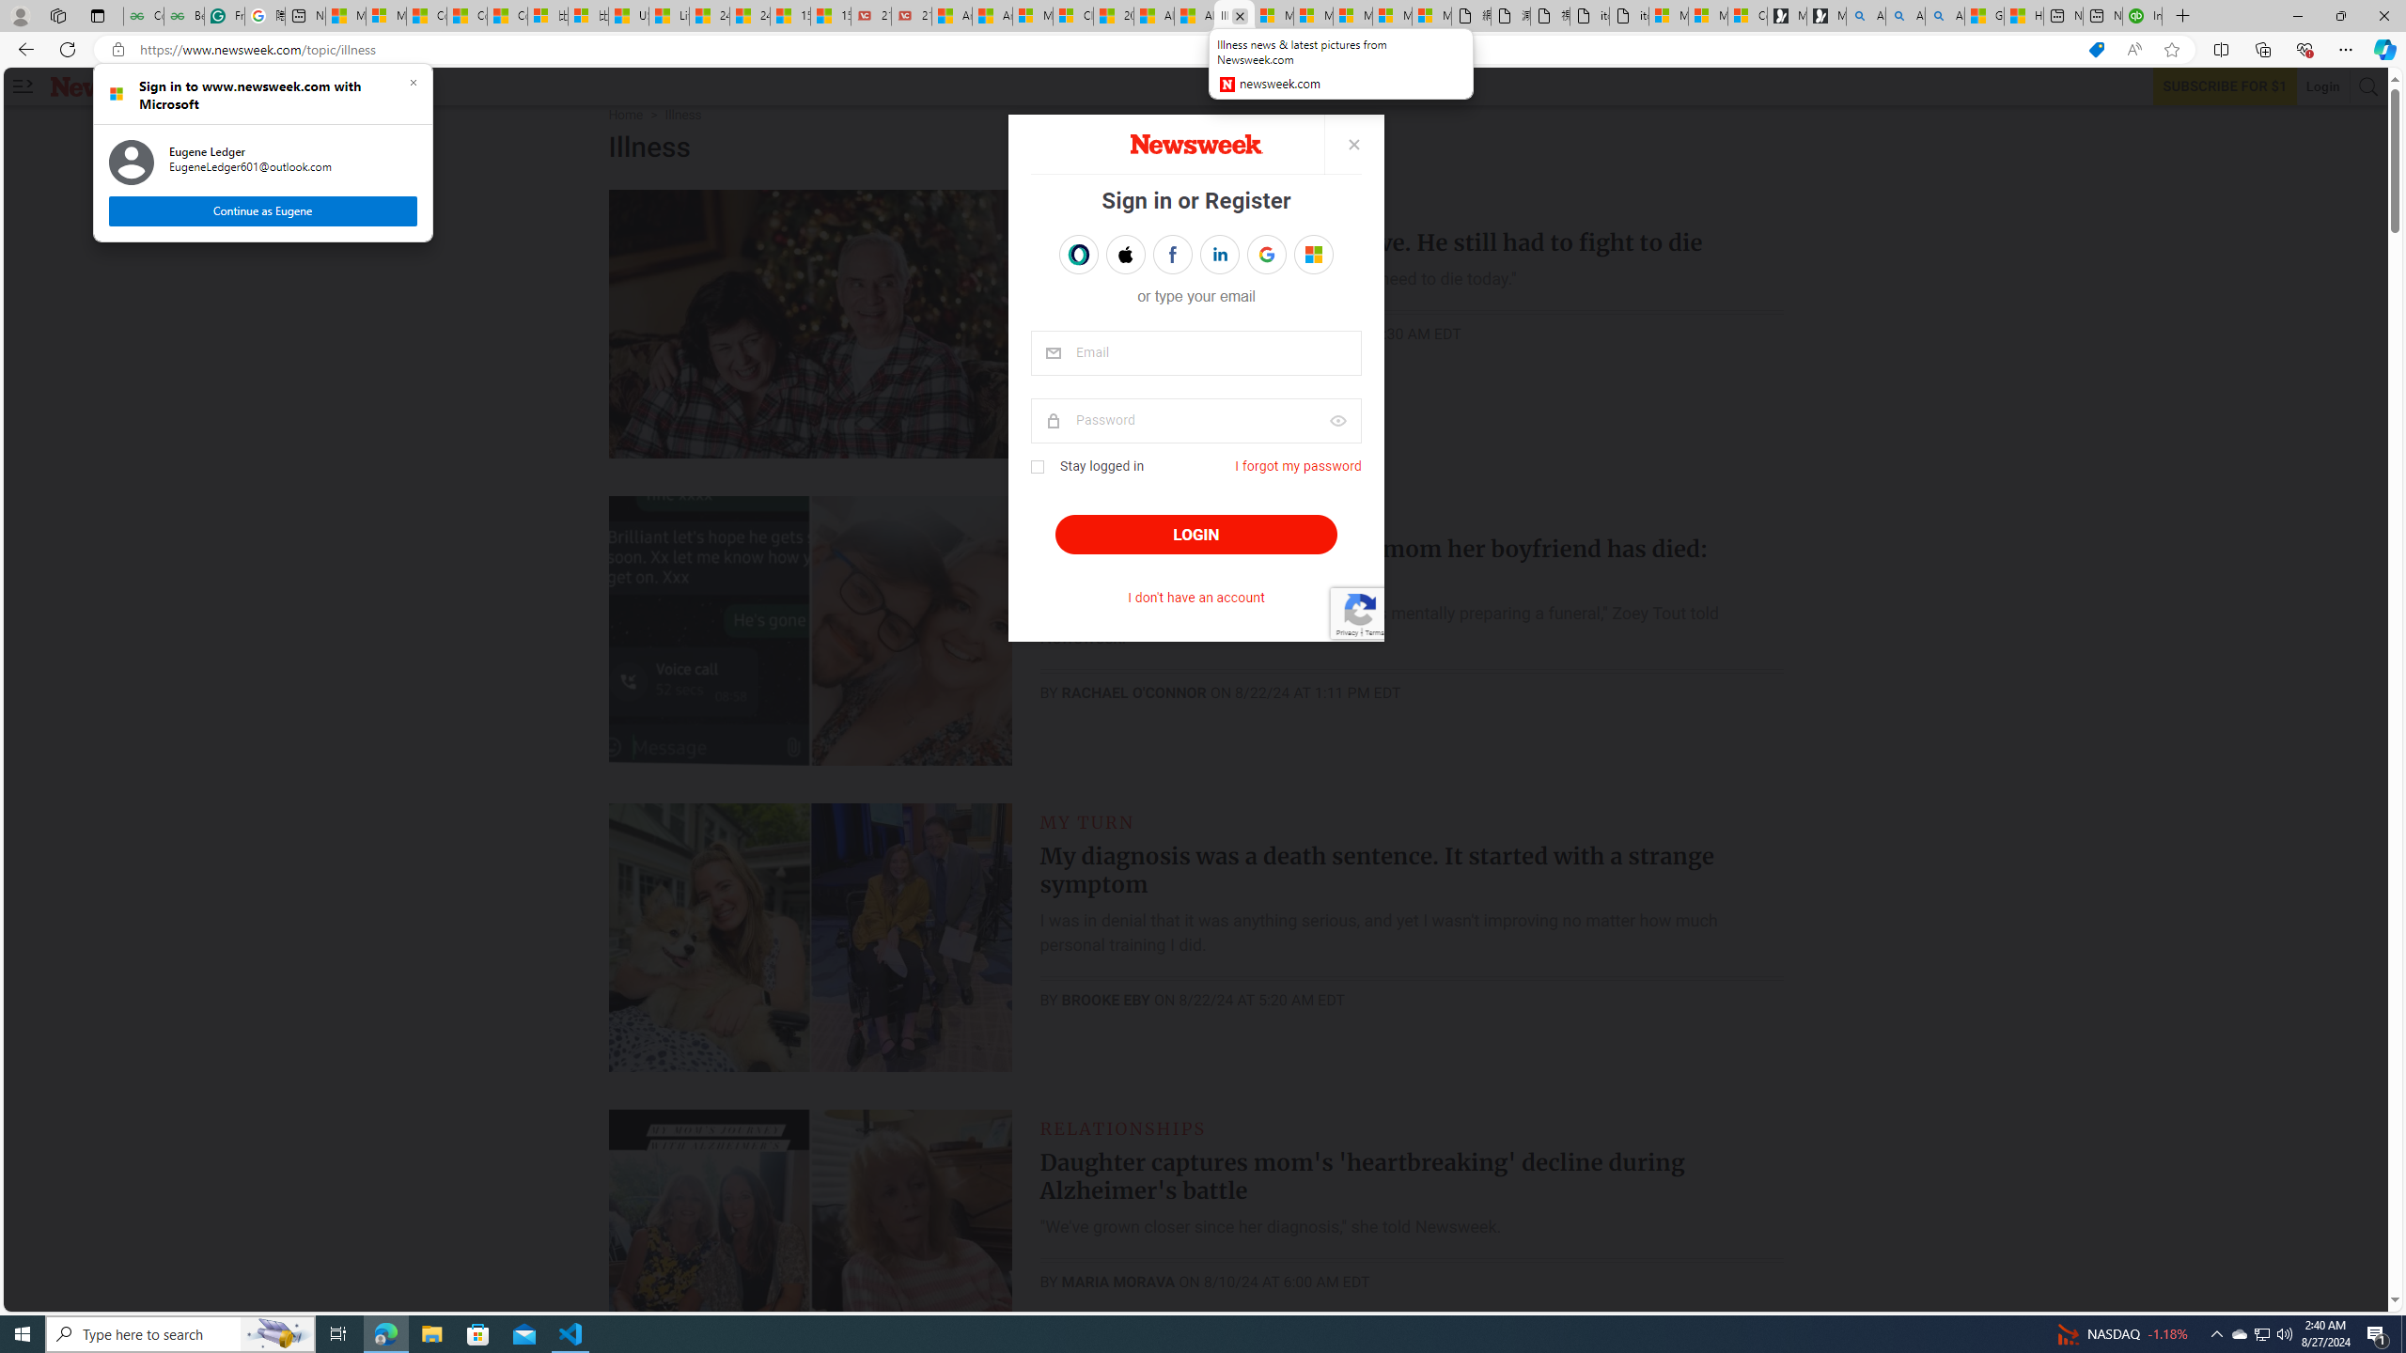  What do you see at coordinates (2143, 16) in the screenshot?
I see `Intuit QuickBooks Online - Quickbooks` at bounding box center [2143, 16].